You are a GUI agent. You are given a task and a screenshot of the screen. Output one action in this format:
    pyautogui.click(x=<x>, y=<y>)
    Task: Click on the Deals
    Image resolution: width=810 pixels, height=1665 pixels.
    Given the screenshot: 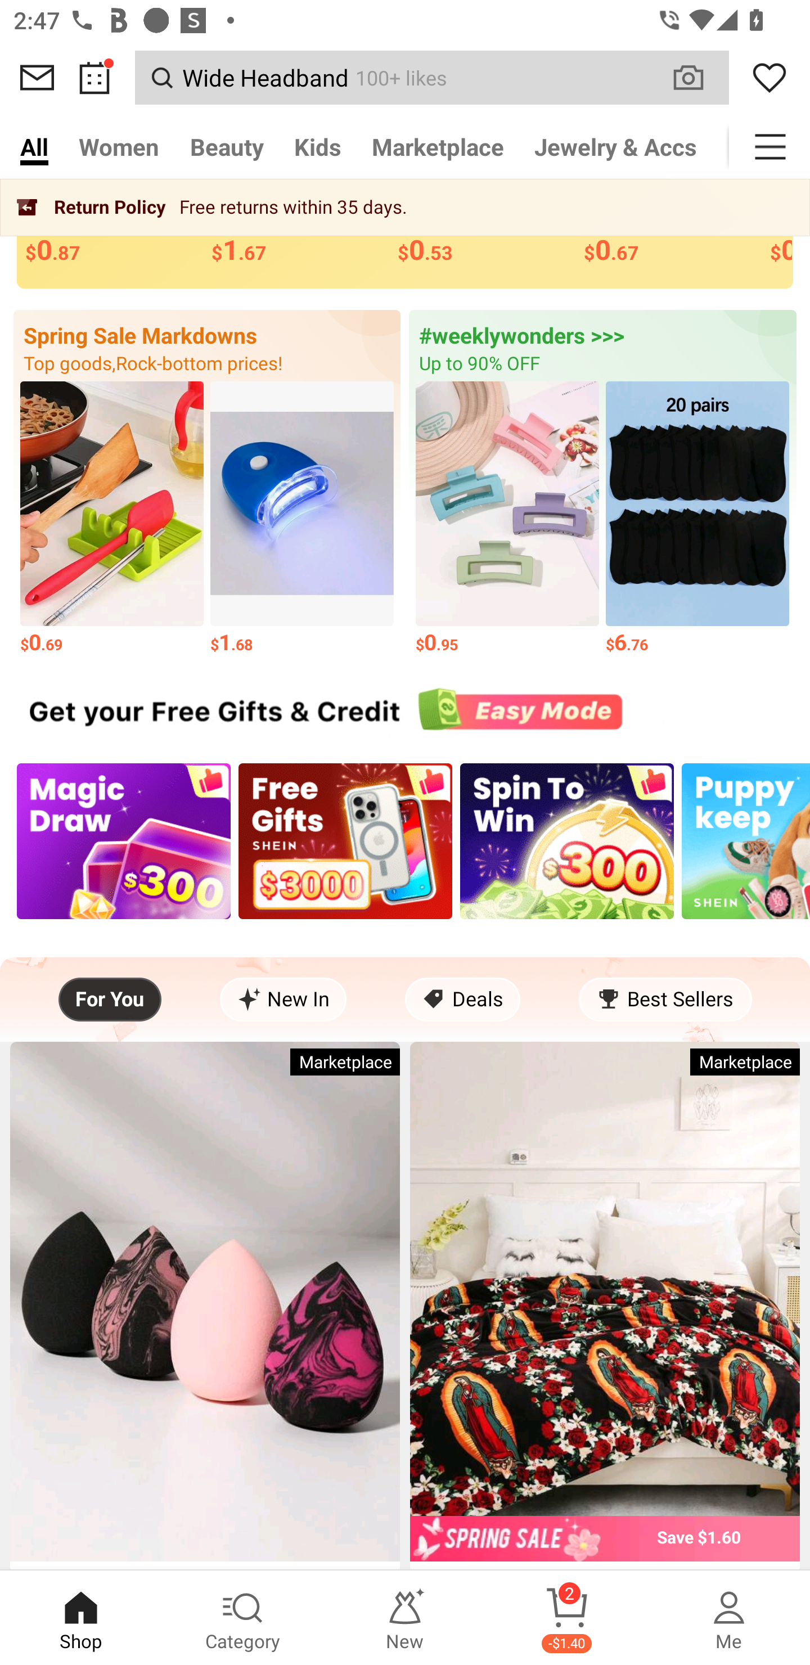 What is the action you would take?
    pyautogui.click(x=462, y=999)
    